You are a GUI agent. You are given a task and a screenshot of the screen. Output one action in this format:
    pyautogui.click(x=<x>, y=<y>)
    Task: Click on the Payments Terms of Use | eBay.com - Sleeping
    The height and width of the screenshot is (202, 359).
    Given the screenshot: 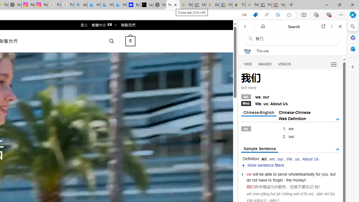 What is the action you would take?
    pyautogui.click(x=252, y=5)
    